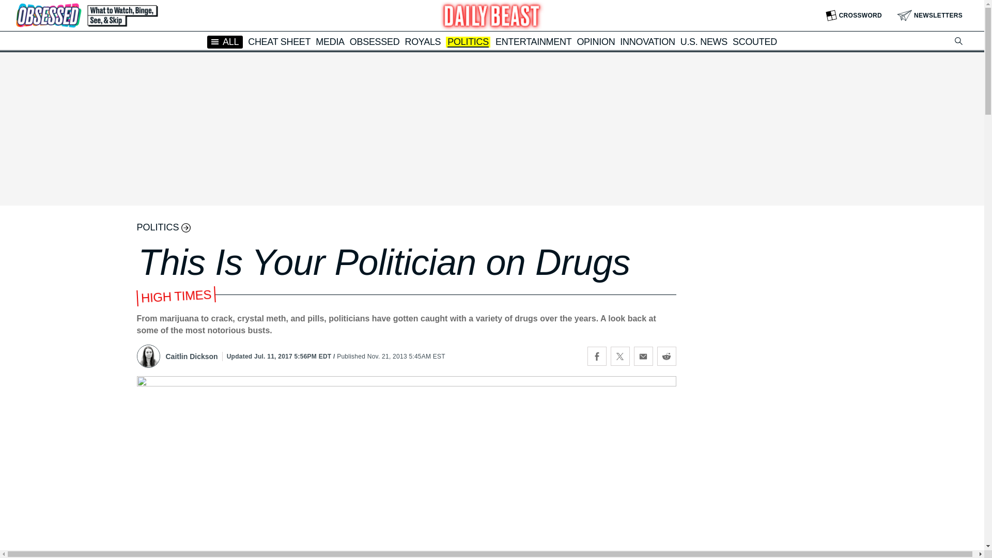 The width and height of the screenshot is (992, 558). Describe the element at coordinates (595, 41) in the screenshot. I see `OPINION` at that location.